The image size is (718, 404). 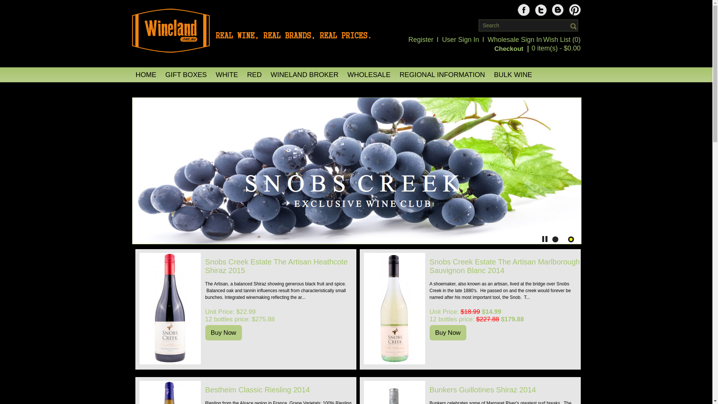 I want to click on REGIONAL INFORMATION, so click(x=442, y=75).